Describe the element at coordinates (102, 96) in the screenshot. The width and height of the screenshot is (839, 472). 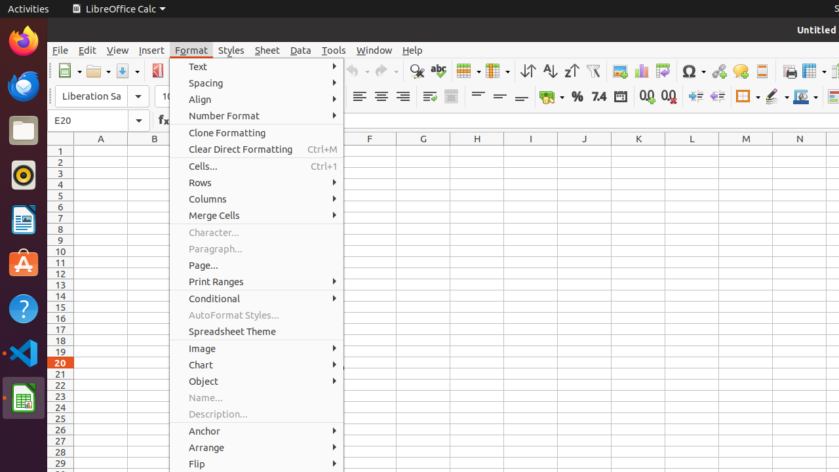
I see `Font Name` at that location.